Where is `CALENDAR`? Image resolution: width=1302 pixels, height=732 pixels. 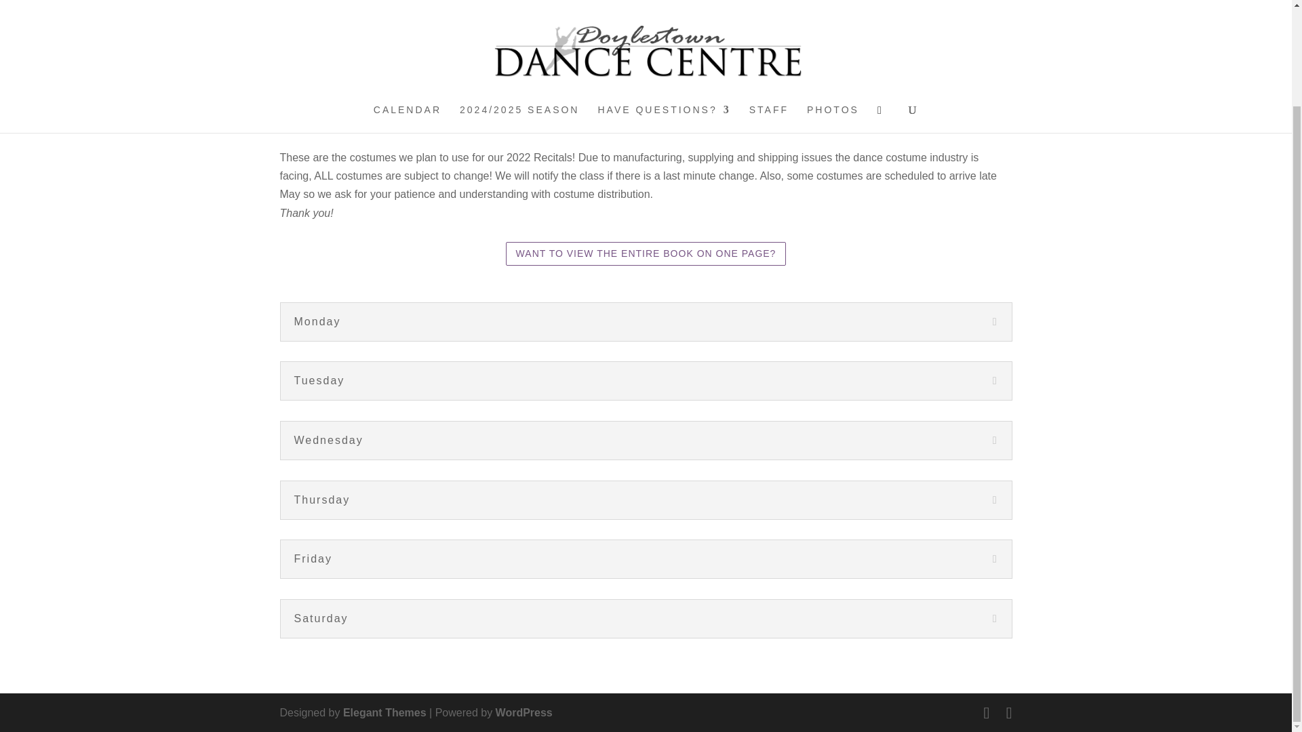
CALENDAR is located at coordinates (407, 9).